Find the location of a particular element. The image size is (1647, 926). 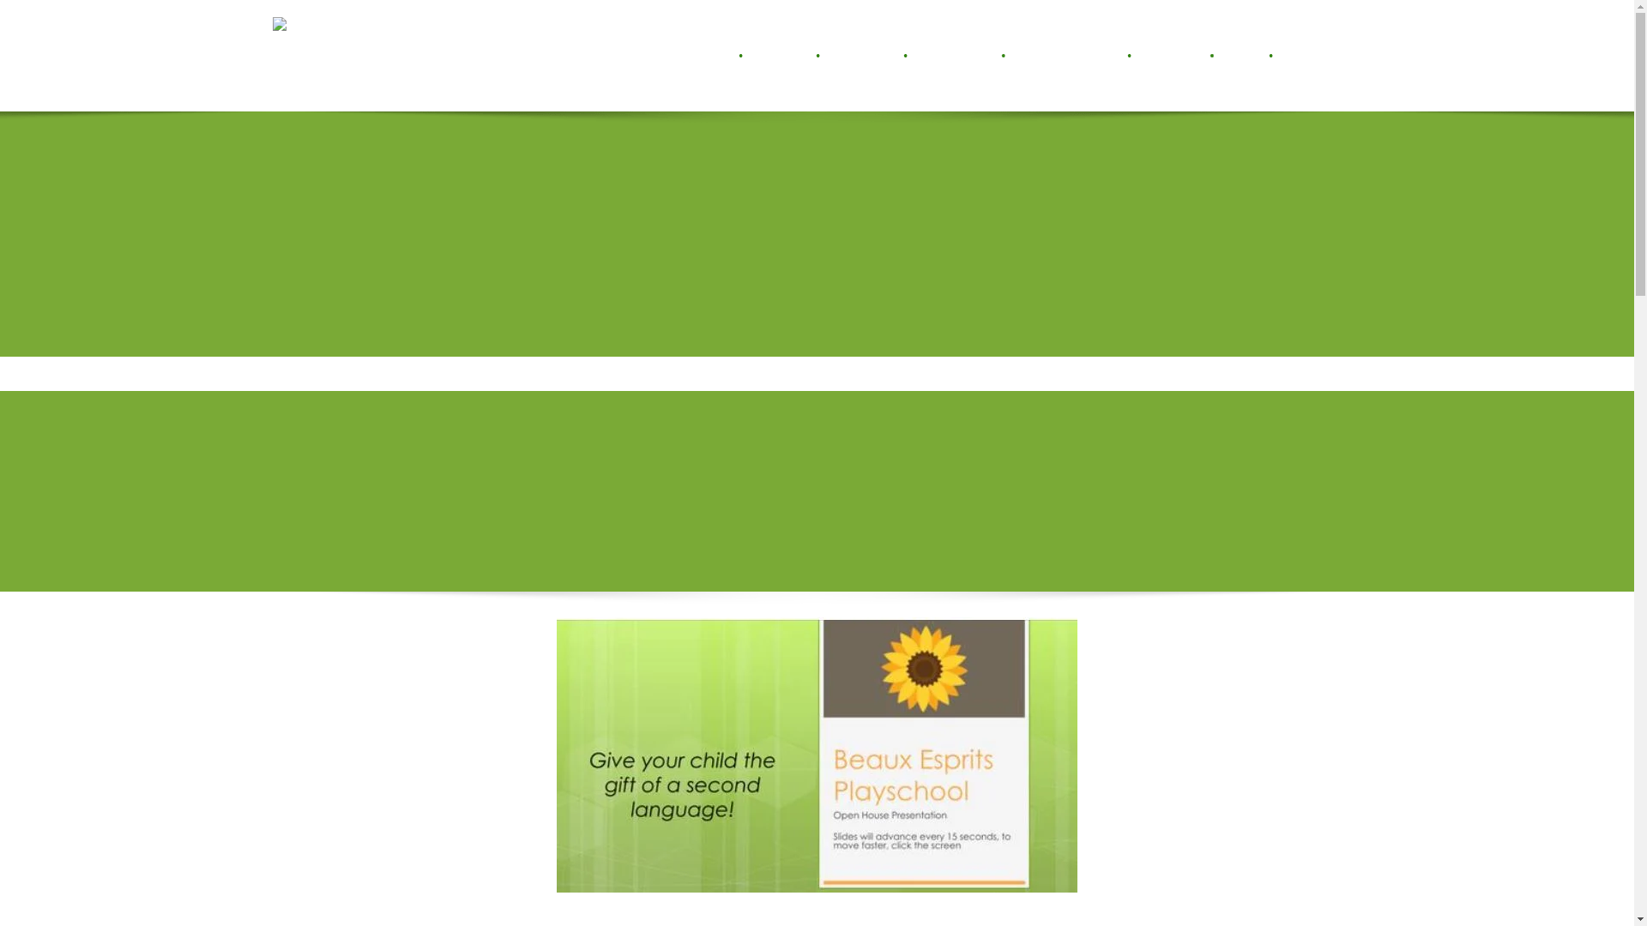

Program Info is located at coordinates (865, 55).